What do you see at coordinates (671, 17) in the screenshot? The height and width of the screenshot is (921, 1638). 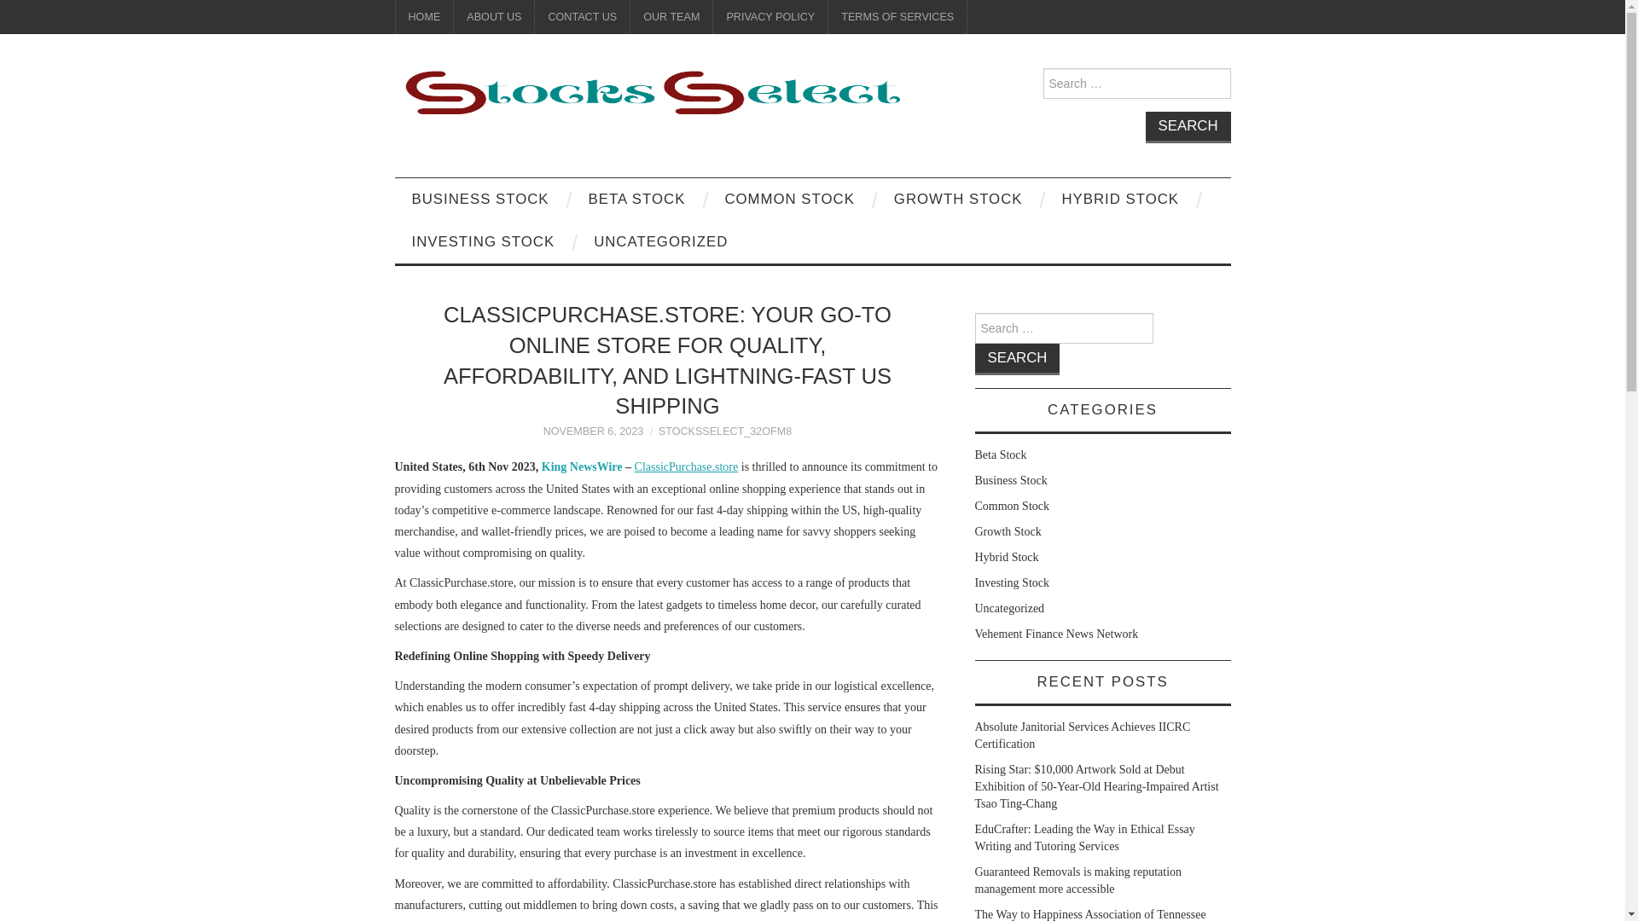 I see `OUR TEAM` at bounding box center [671, 17].